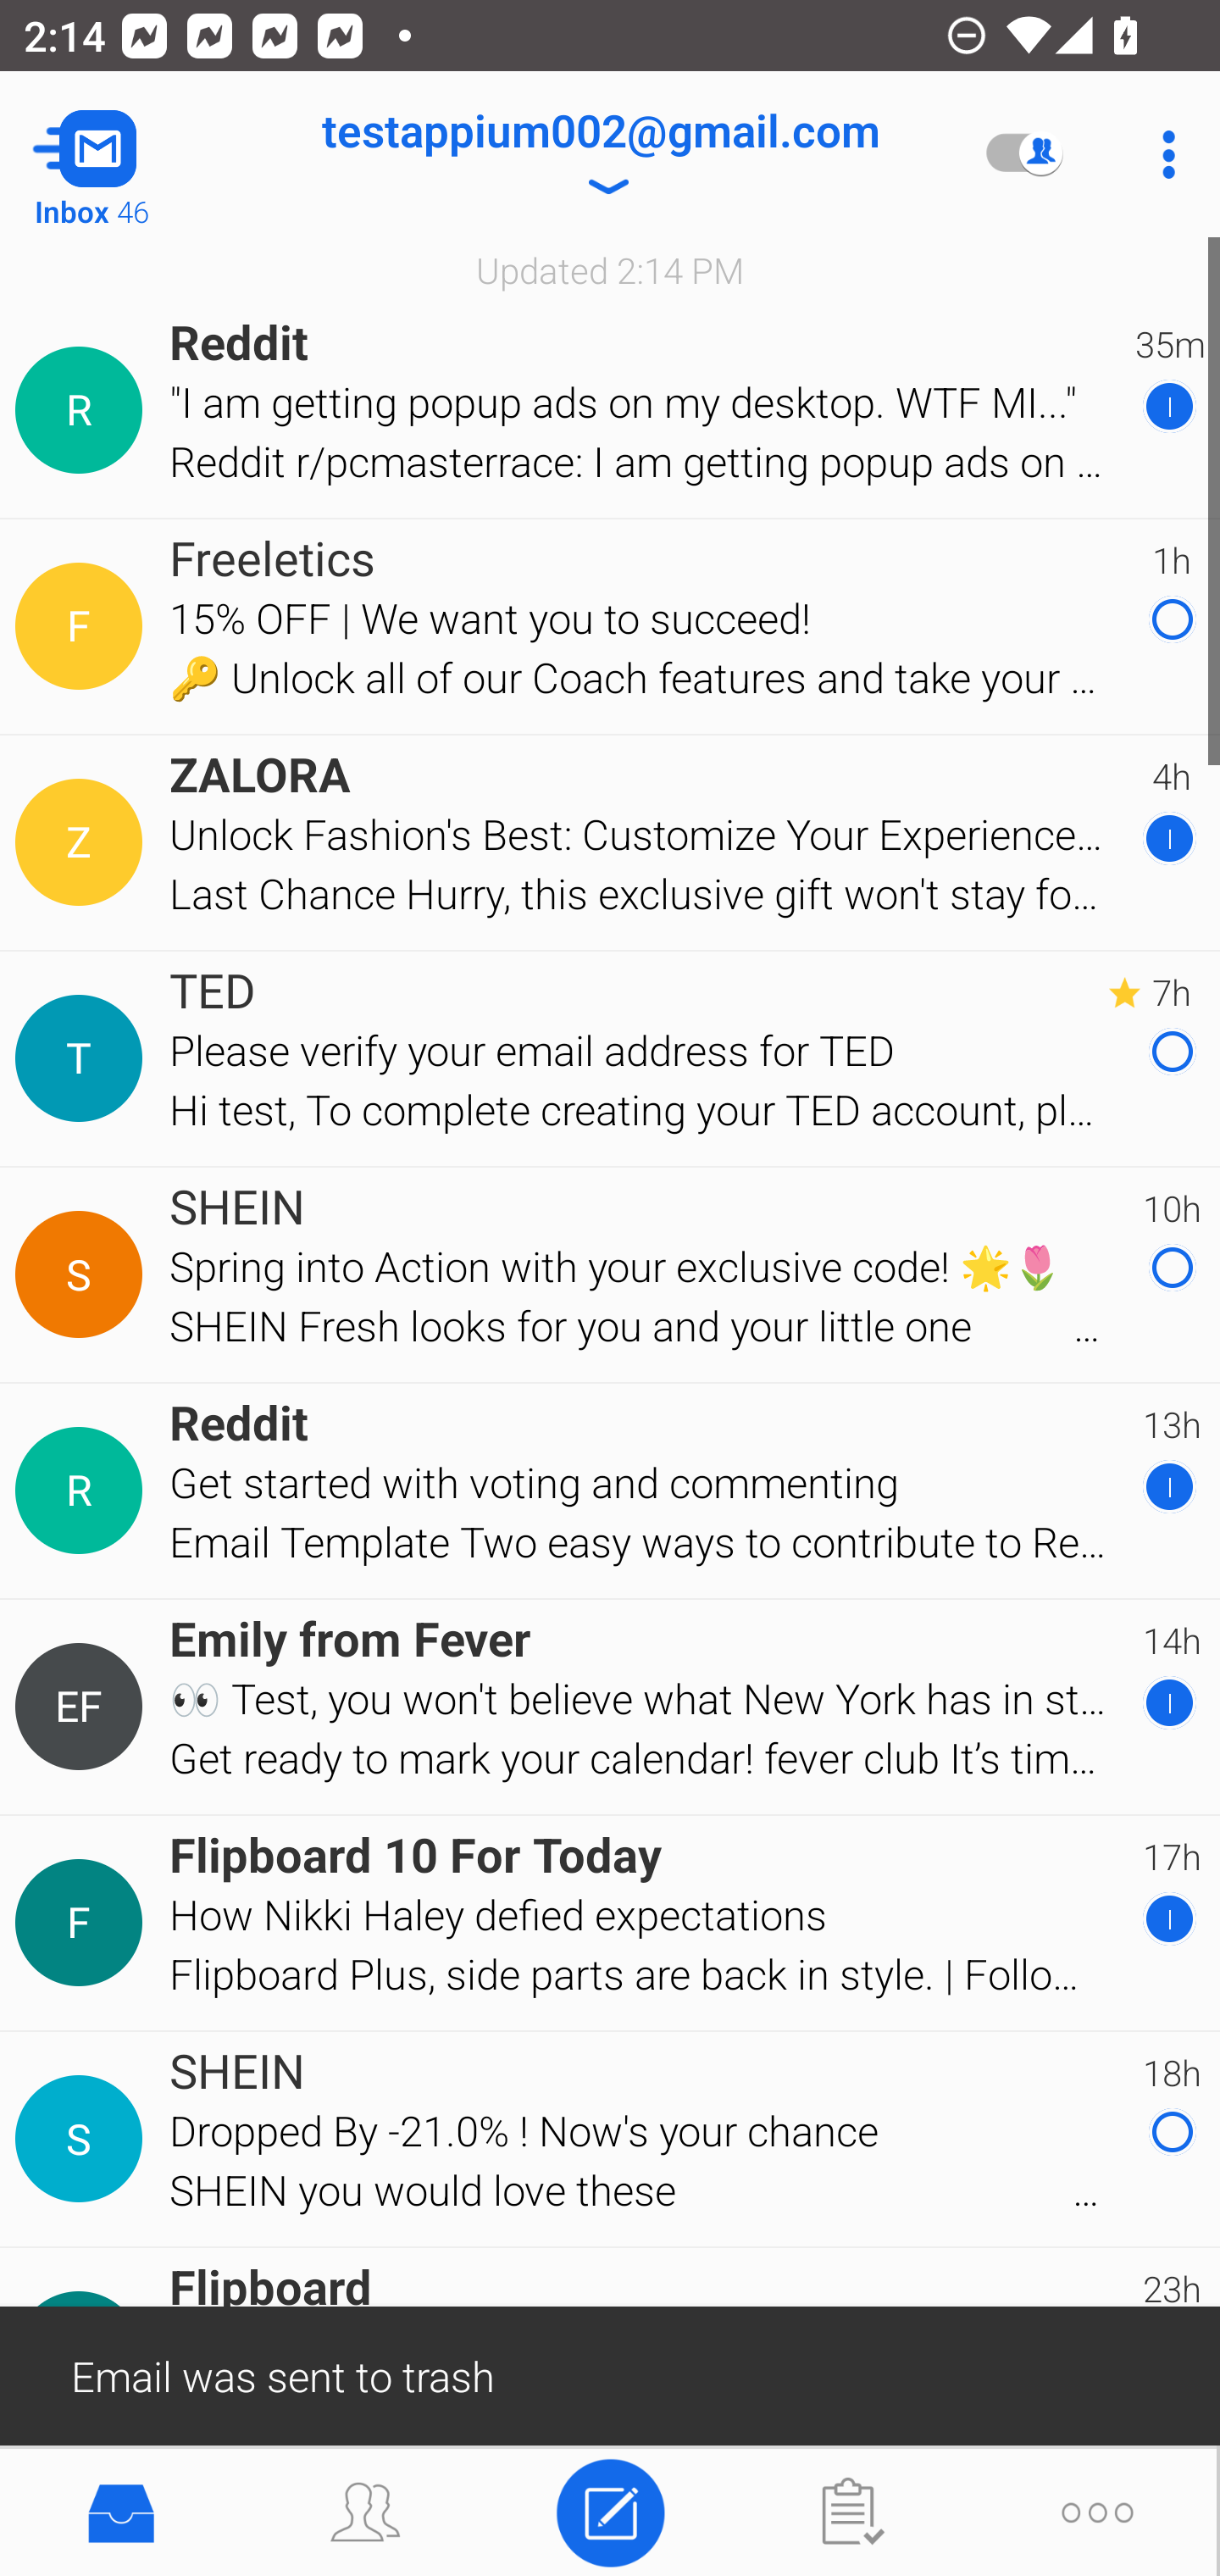 The image size is (1220, 2576). Describe the element at coordinates (610, 2510) in the screenshot. I see `Compose` at that location.